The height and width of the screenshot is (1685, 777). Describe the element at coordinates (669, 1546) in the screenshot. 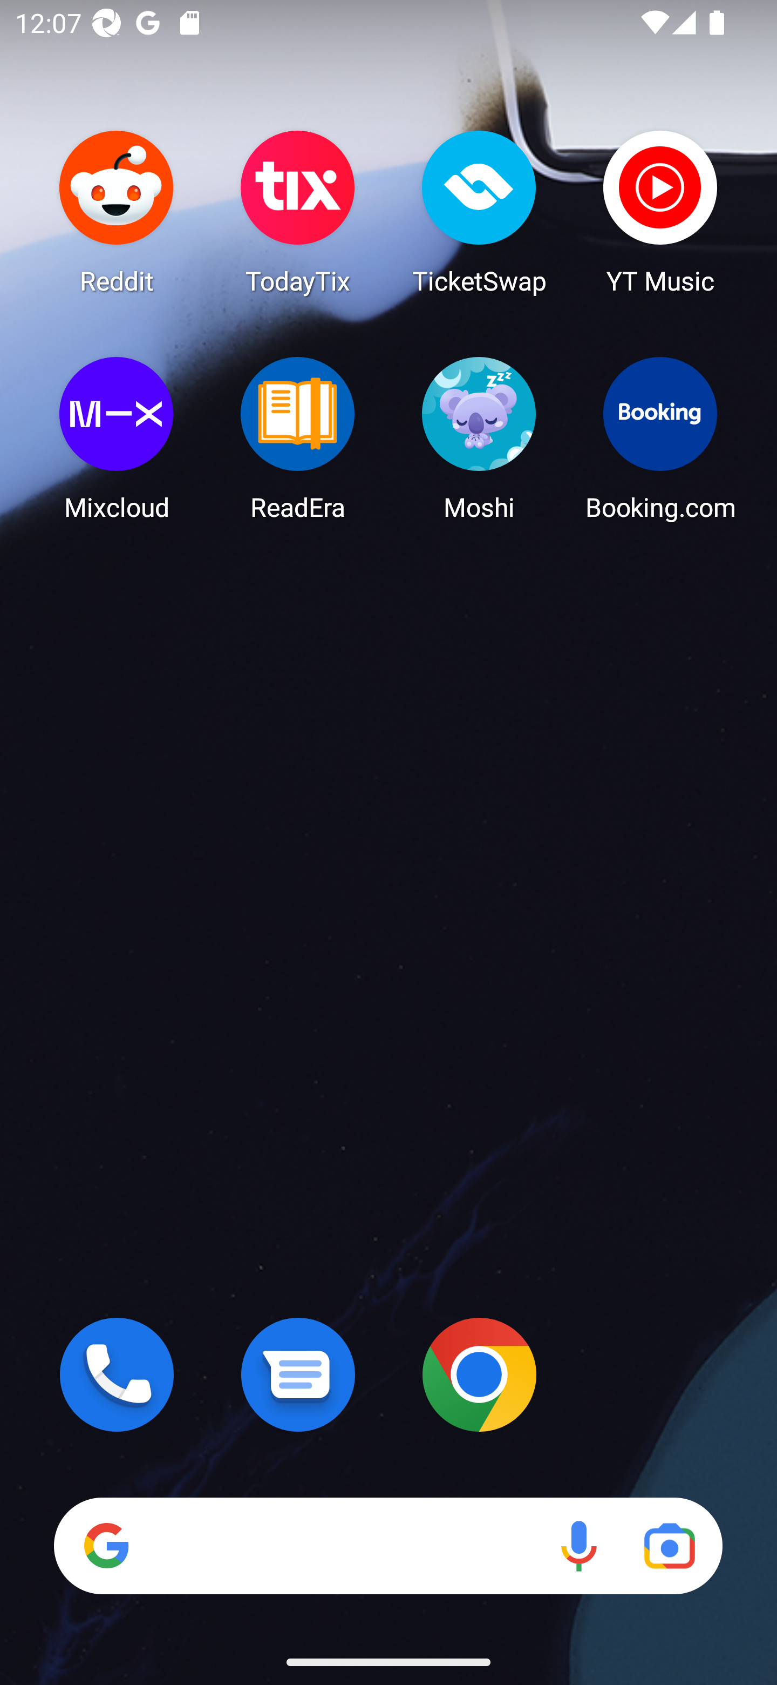

I see `Google Lens` at that location.